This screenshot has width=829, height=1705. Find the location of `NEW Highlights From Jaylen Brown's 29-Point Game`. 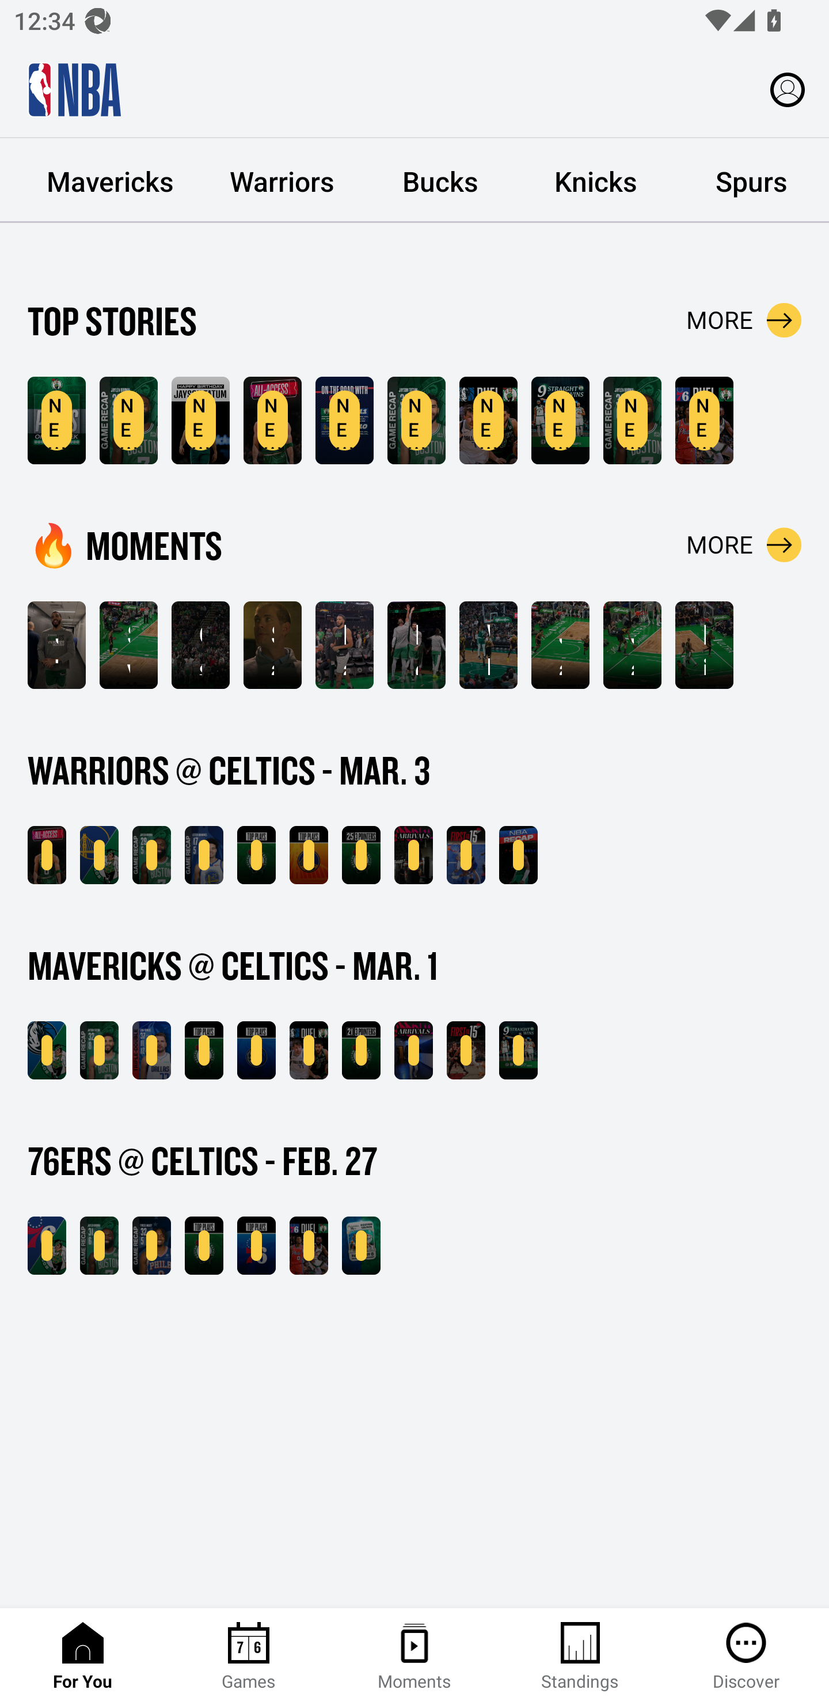

NEW Highlights From Jaylen Brown's 29-Point Game is located at coordinates (151, 855).